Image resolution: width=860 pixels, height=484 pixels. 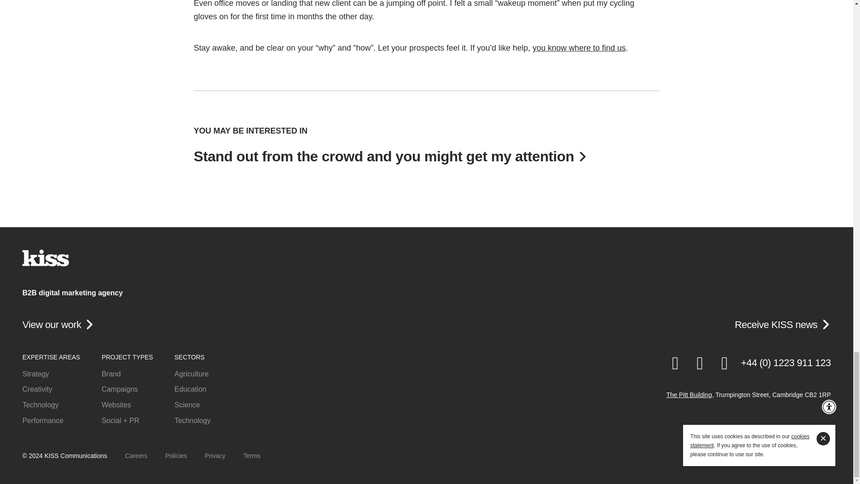 What do you see at coordinates (127, 390) in the screenshot?
I see `Campaigns` at bounding box center [127, 390].